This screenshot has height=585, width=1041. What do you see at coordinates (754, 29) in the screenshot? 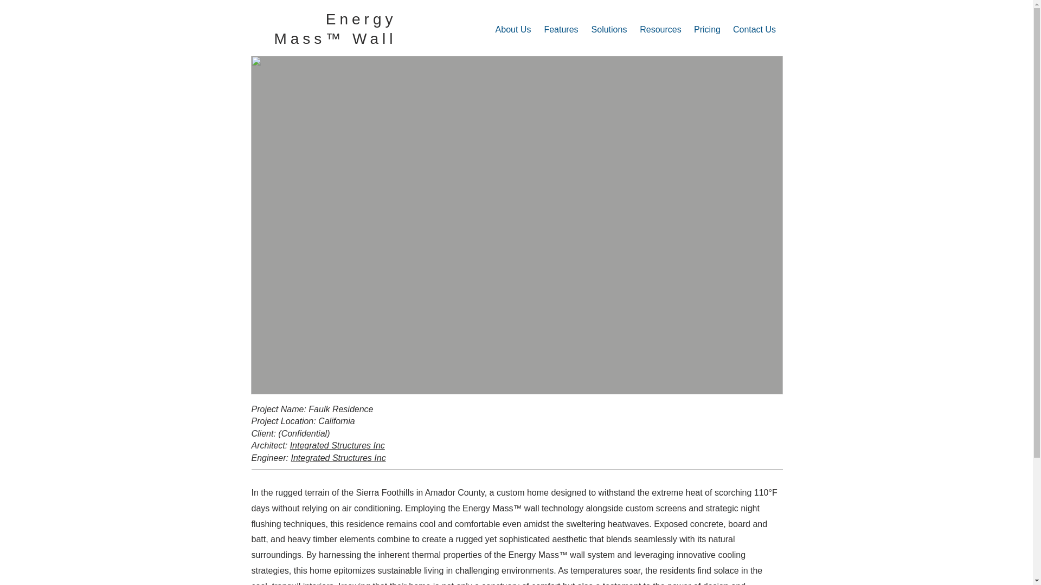
I see `Contact Us` at bounding box center [754, 29].